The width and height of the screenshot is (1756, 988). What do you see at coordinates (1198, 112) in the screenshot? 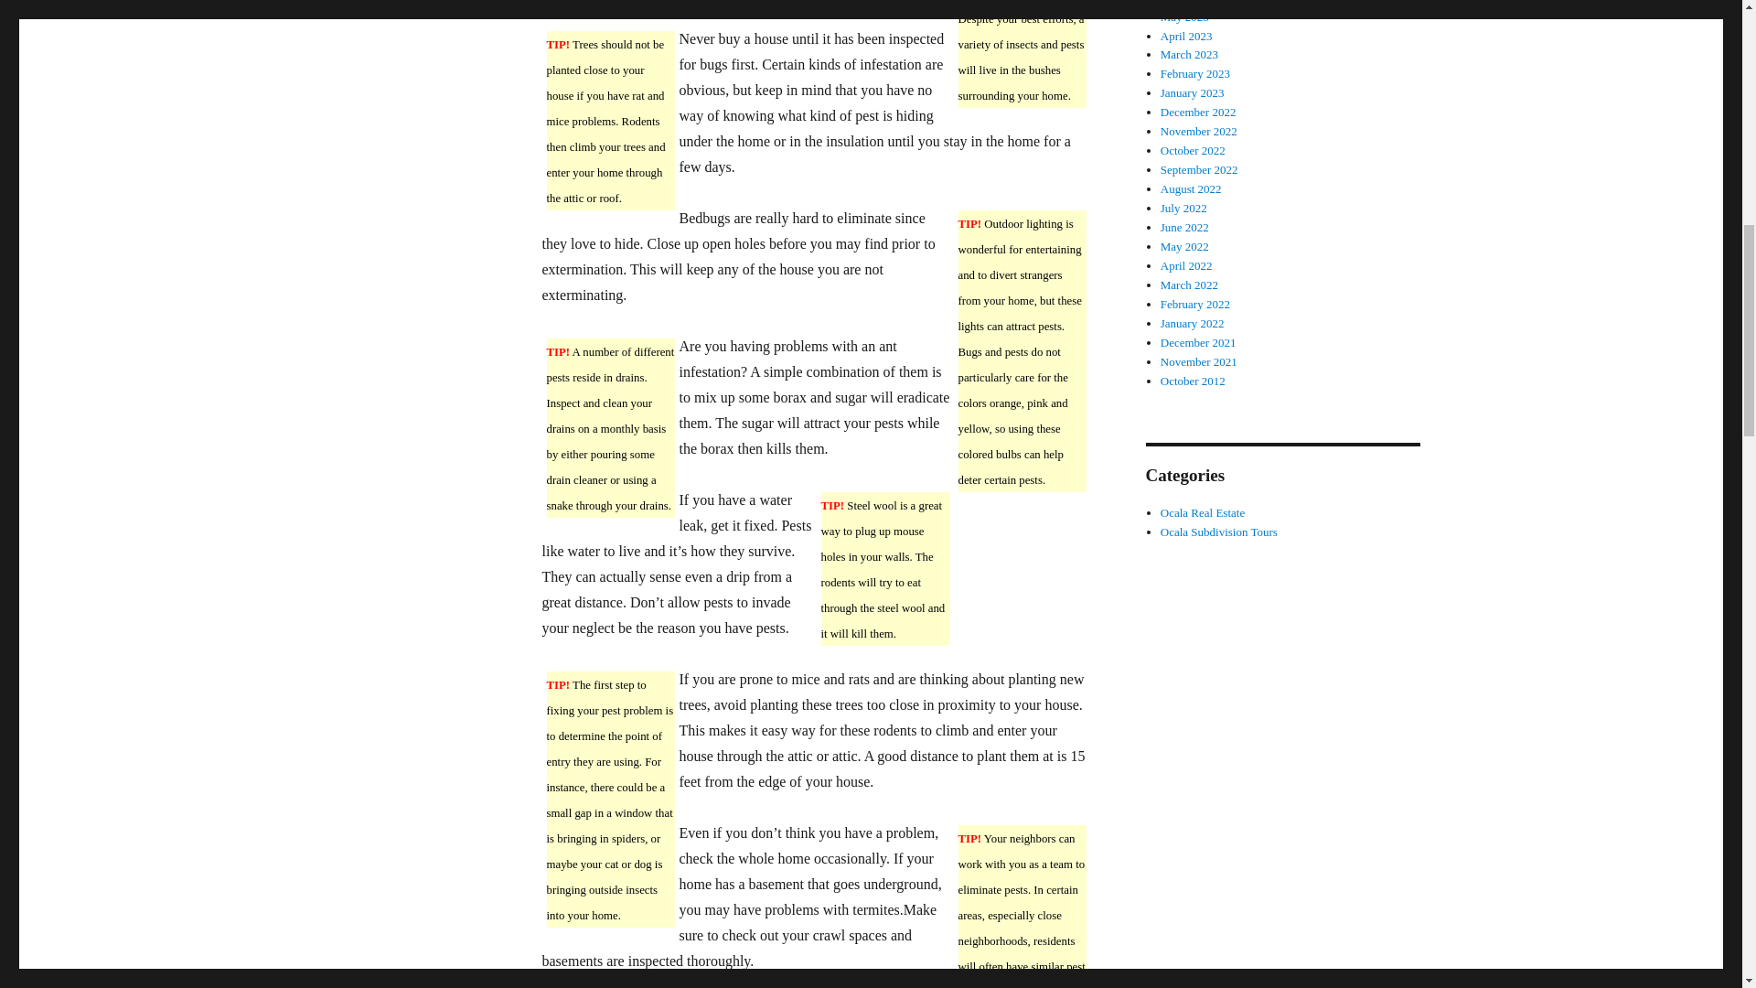
I see `December 2022` at bounding box center [1198, 112].